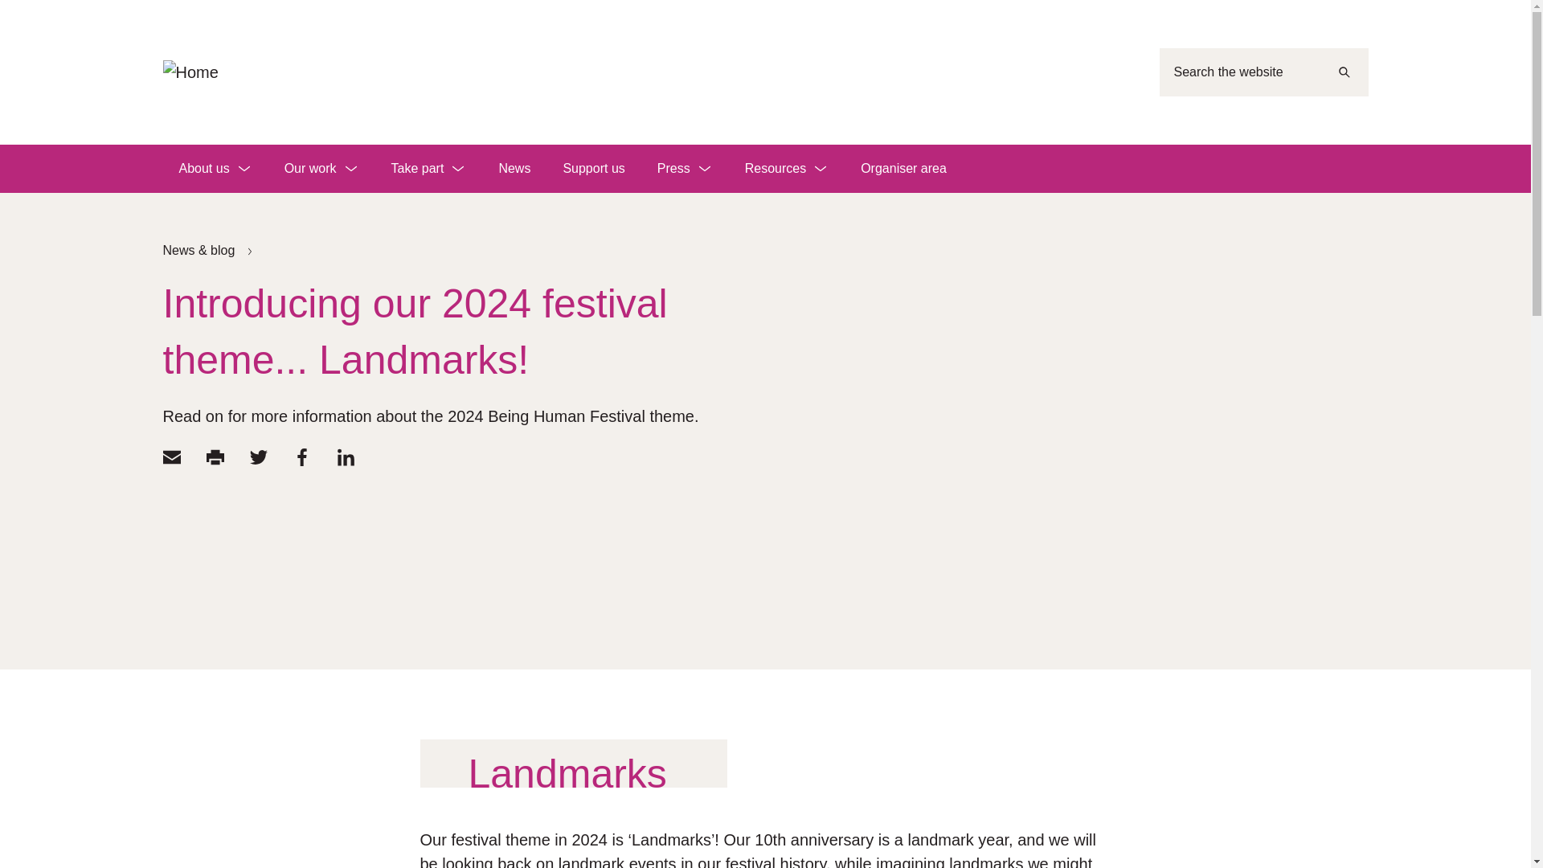  Describe the element at coordinates (786, 169) in the screenshot. I see `Resources` at that location.